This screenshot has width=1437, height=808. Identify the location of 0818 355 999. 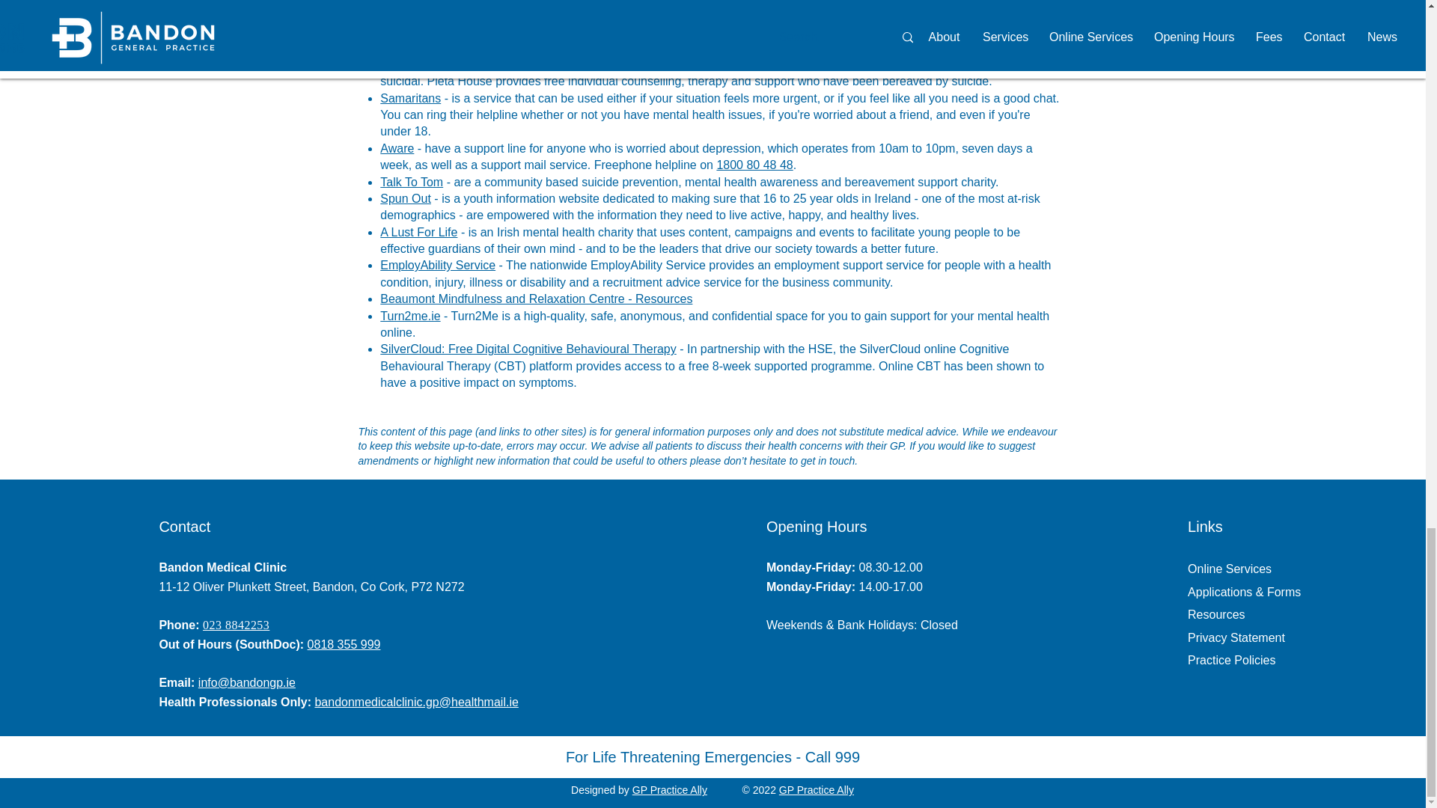
(344, 645).